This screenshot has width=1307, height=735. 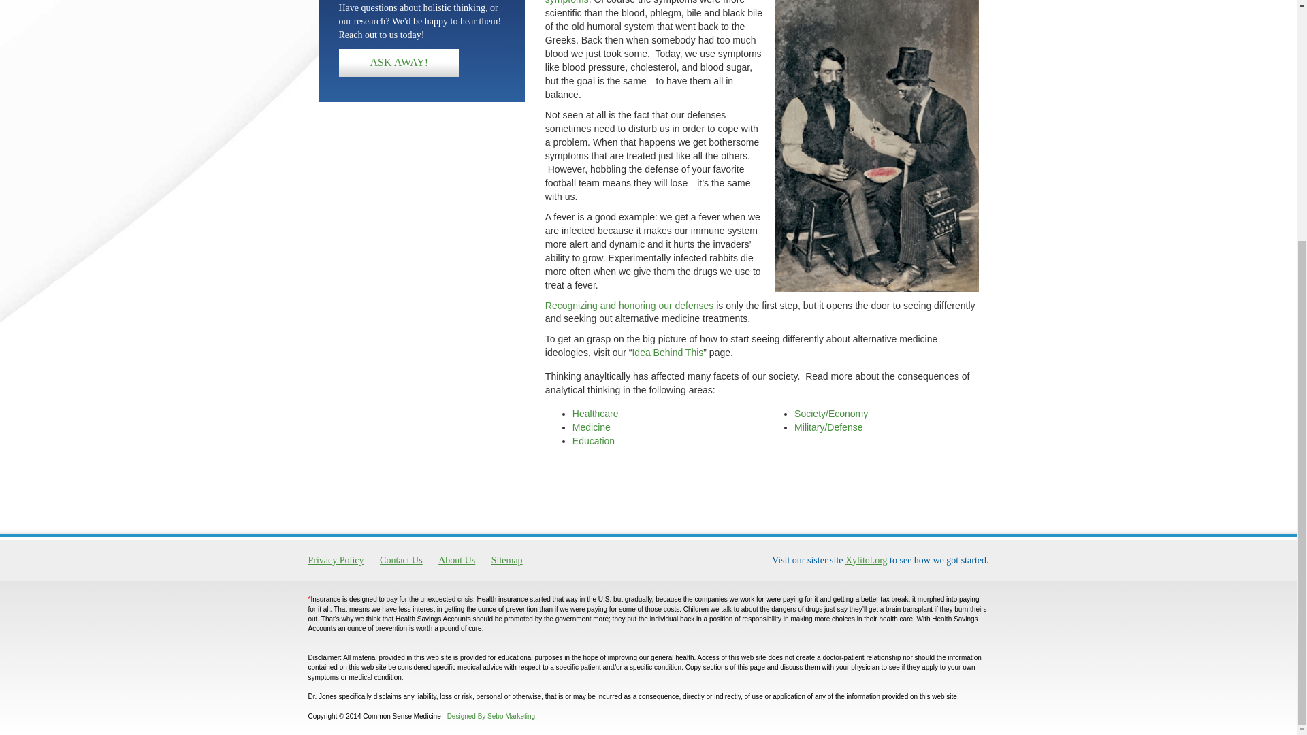 What do you see at coordinates (491, 716) in the screenshot?
I see `Designed By Sebo Marketing` at bounding box center [491, 716].